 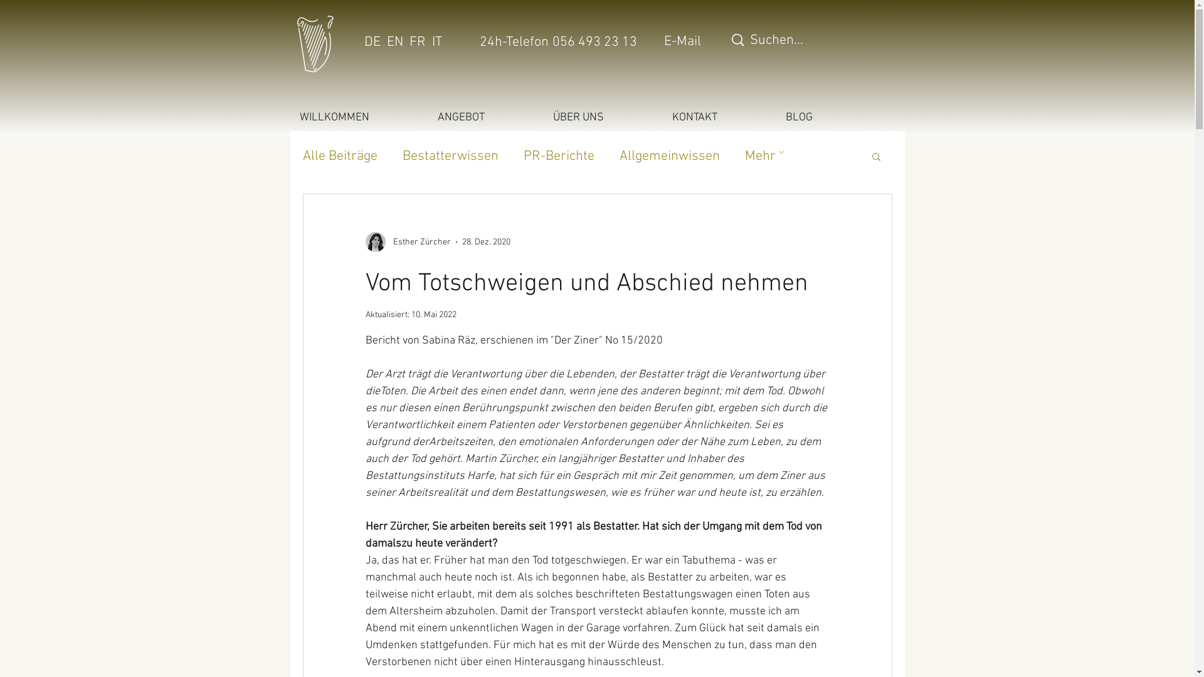 What do you see at coordinates (372, 43) in the screenshot?
I see `DE` at bounding box center [372, 43].